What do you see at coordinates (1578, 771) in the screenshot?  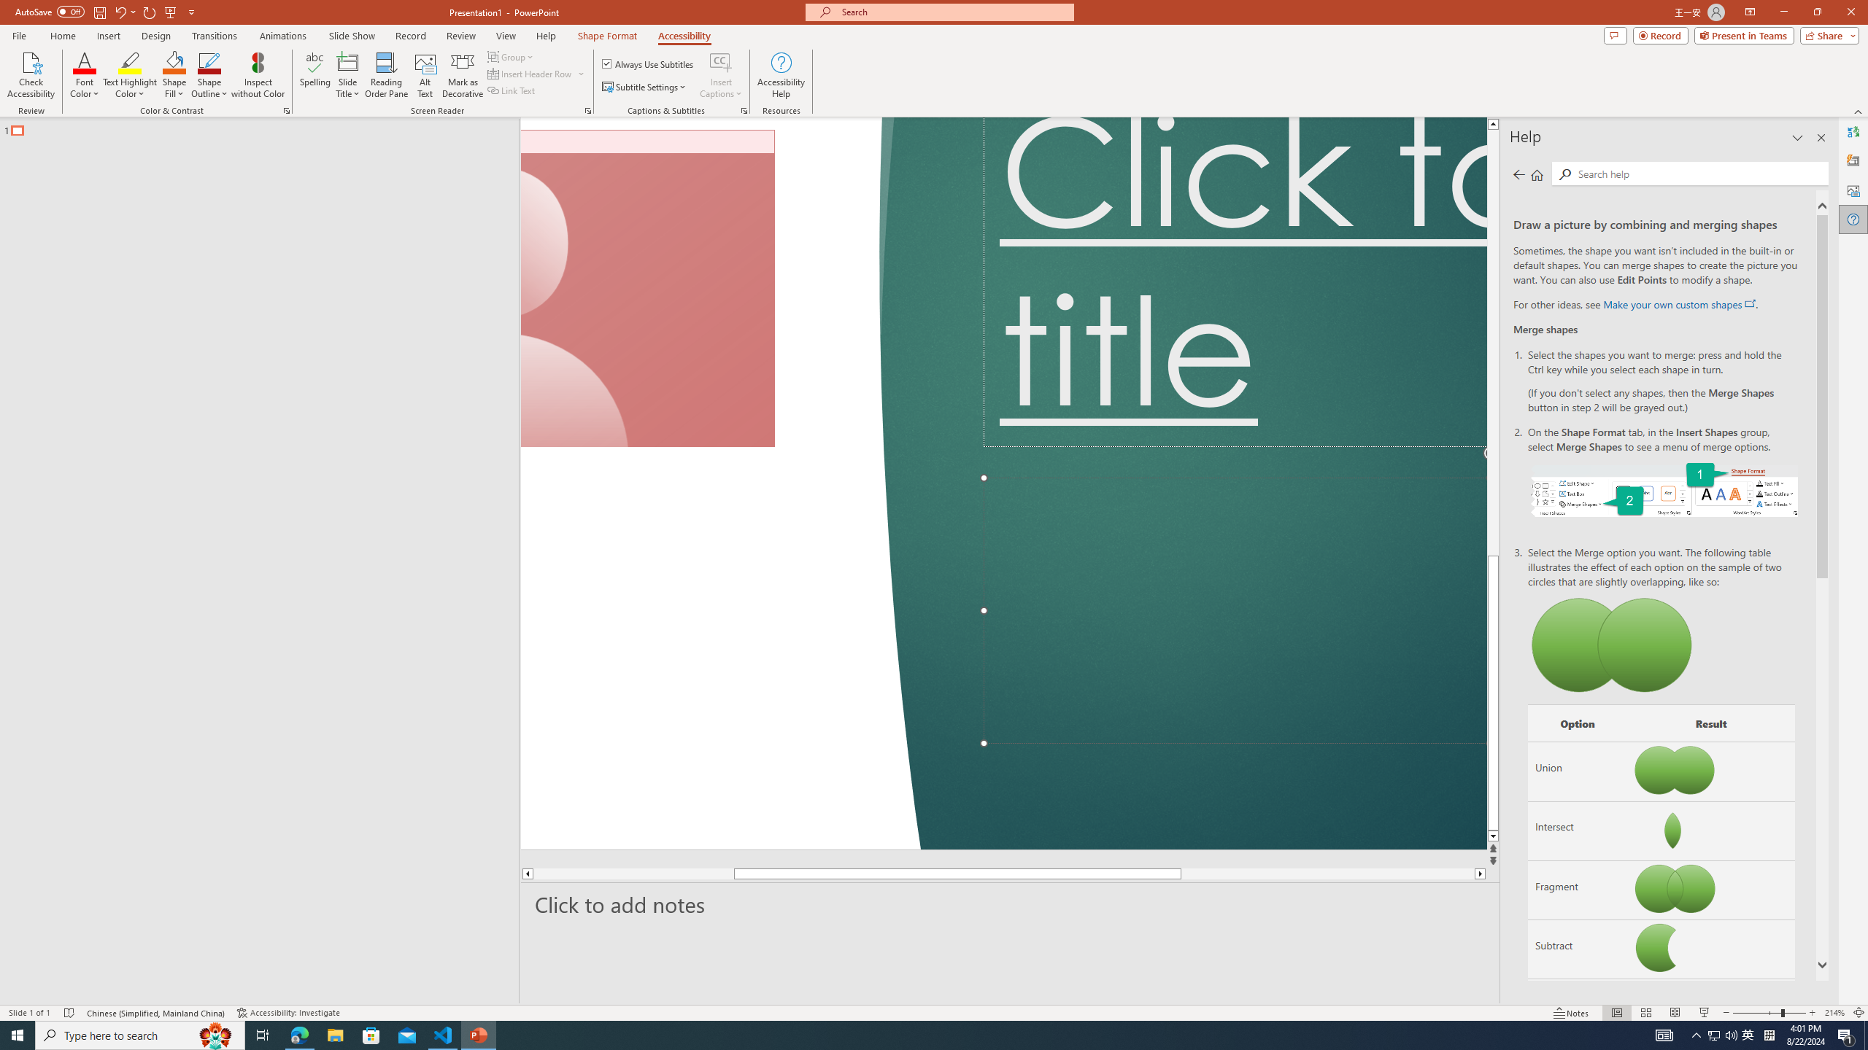 I see `Union` at bounding box center [1578, 771].